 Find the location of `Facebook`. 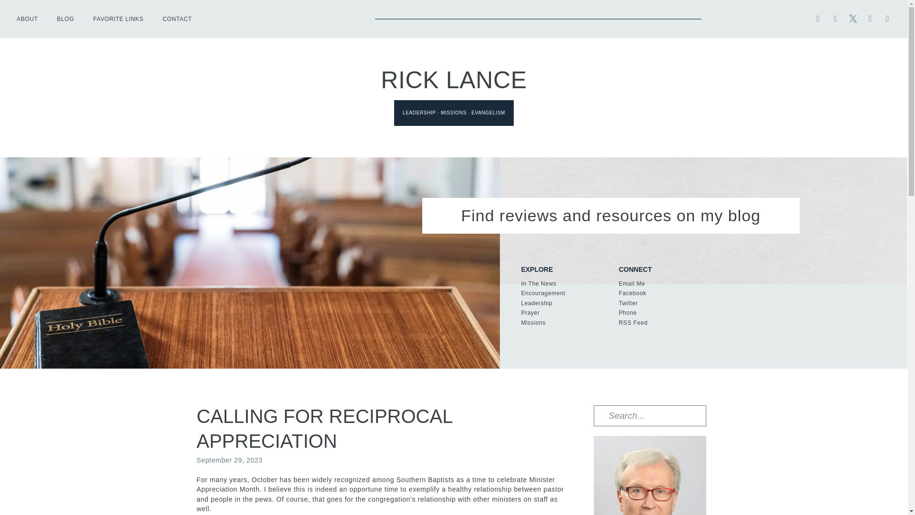

Facebook is located at coordinates (760, 293).